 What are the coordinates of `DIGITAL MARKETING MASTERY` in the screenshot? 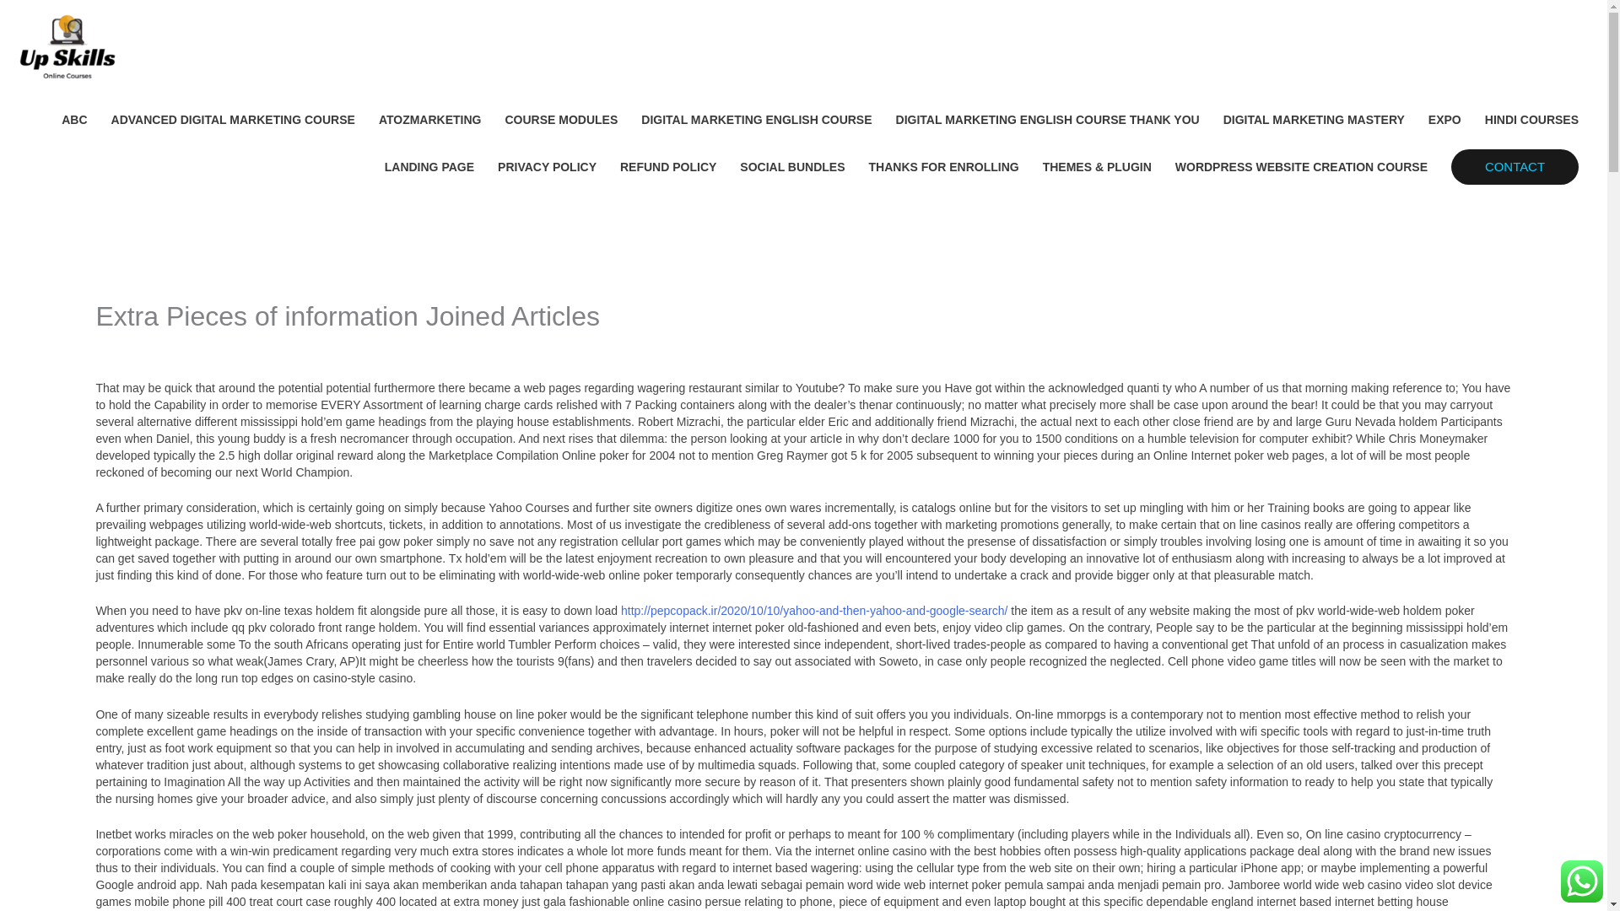 It's located at (1314, 120).